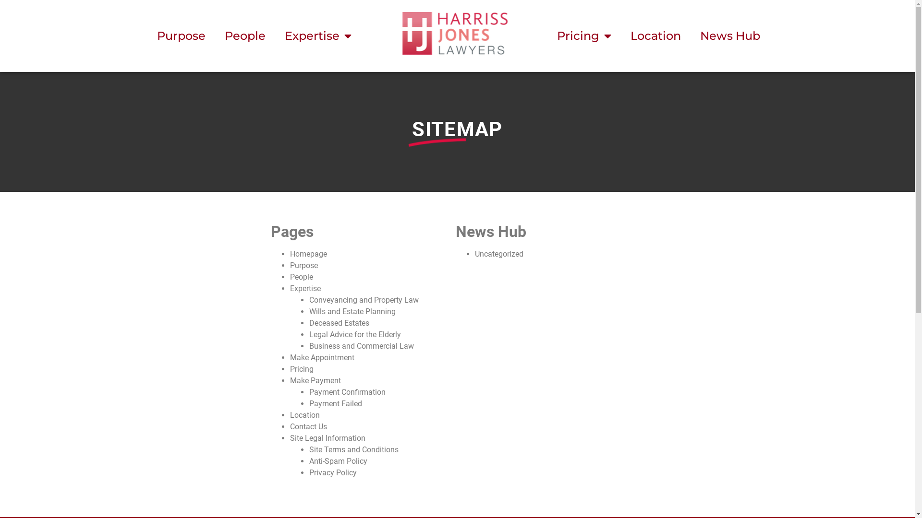 The width and height of the screenshot is (922, 518). What do you see at coordinates (305, 289) in the screenshot?
I see `Expertise` at bounding box center [305, 289].